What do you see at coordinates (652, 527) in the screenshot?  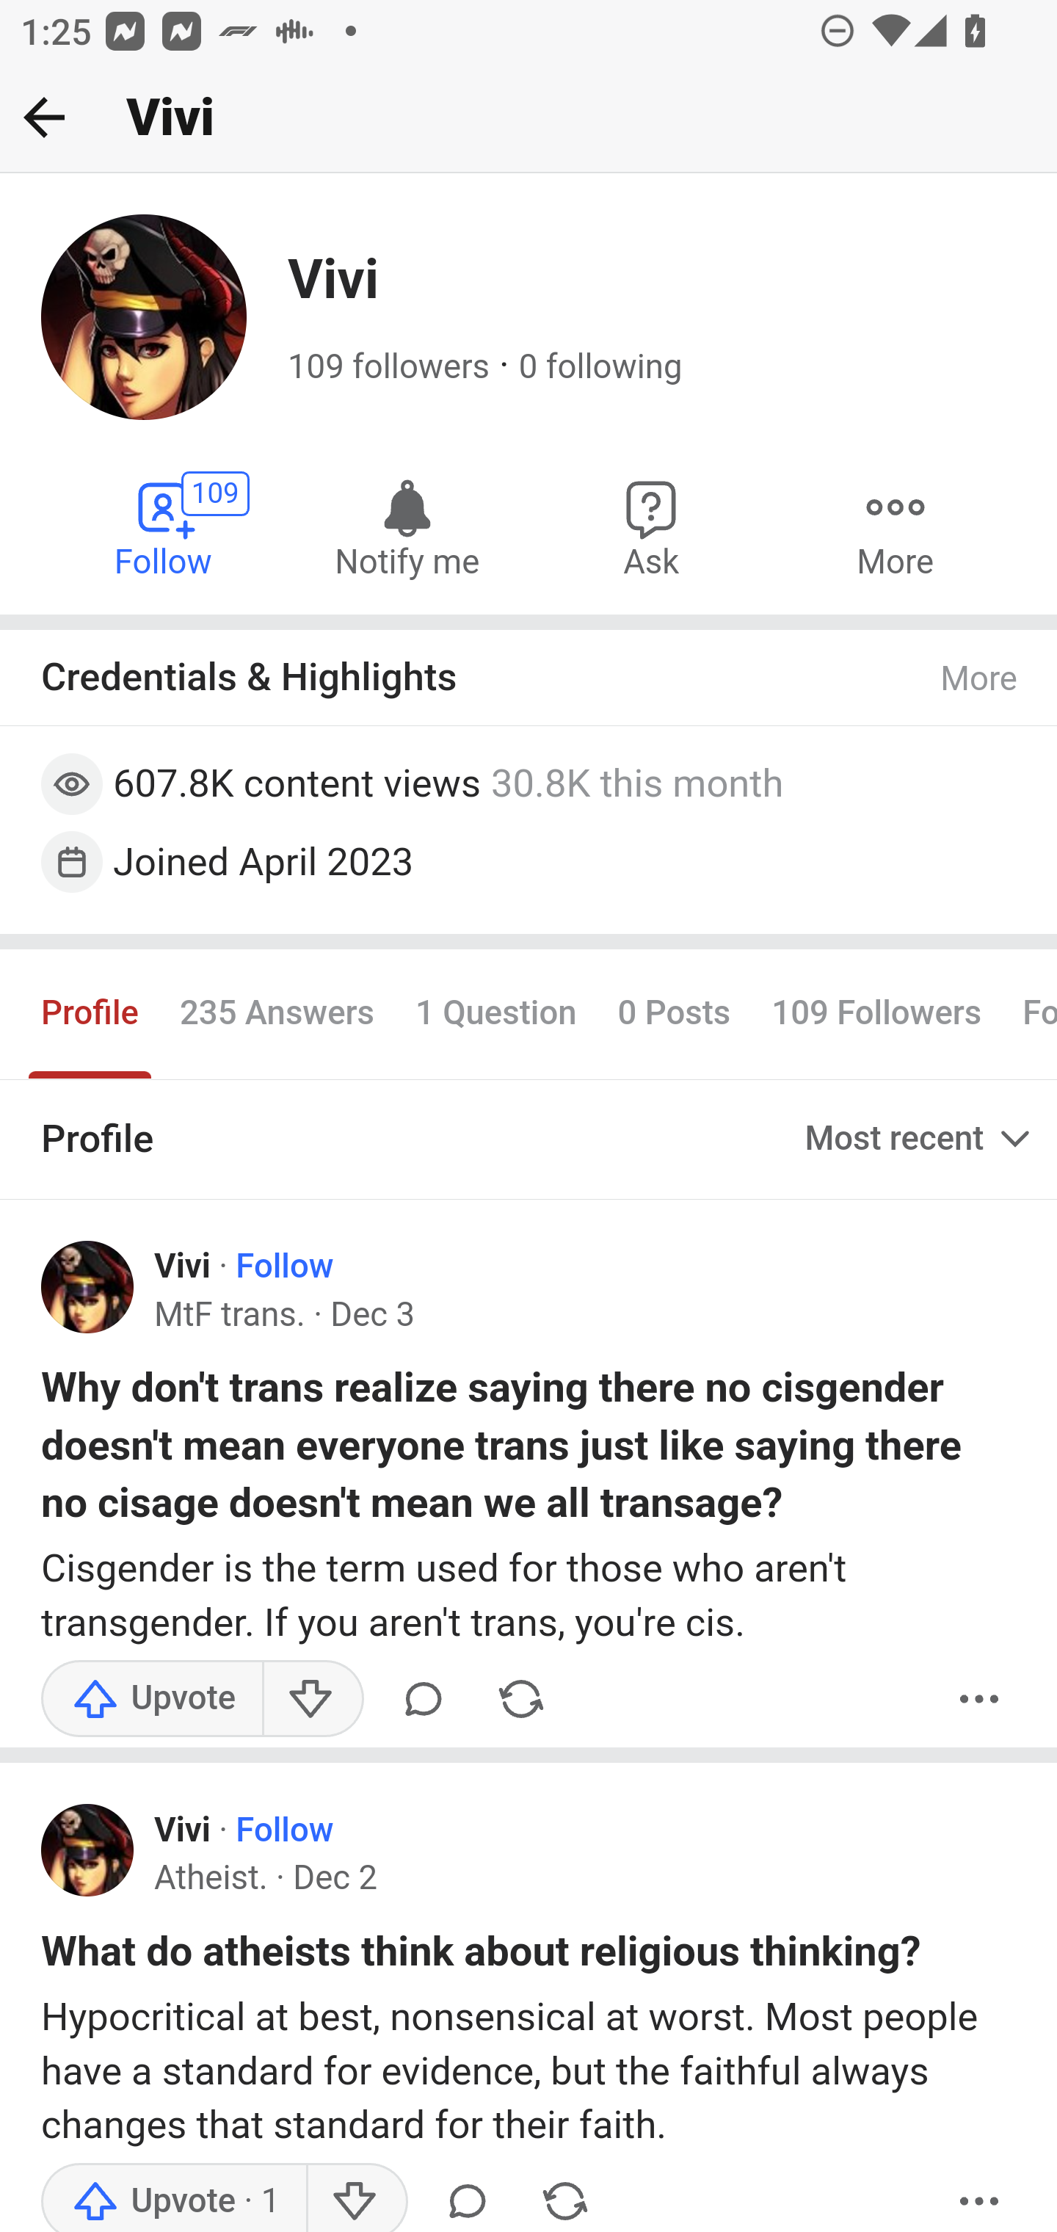 I see `Ask` at bounding box center [652, 527].